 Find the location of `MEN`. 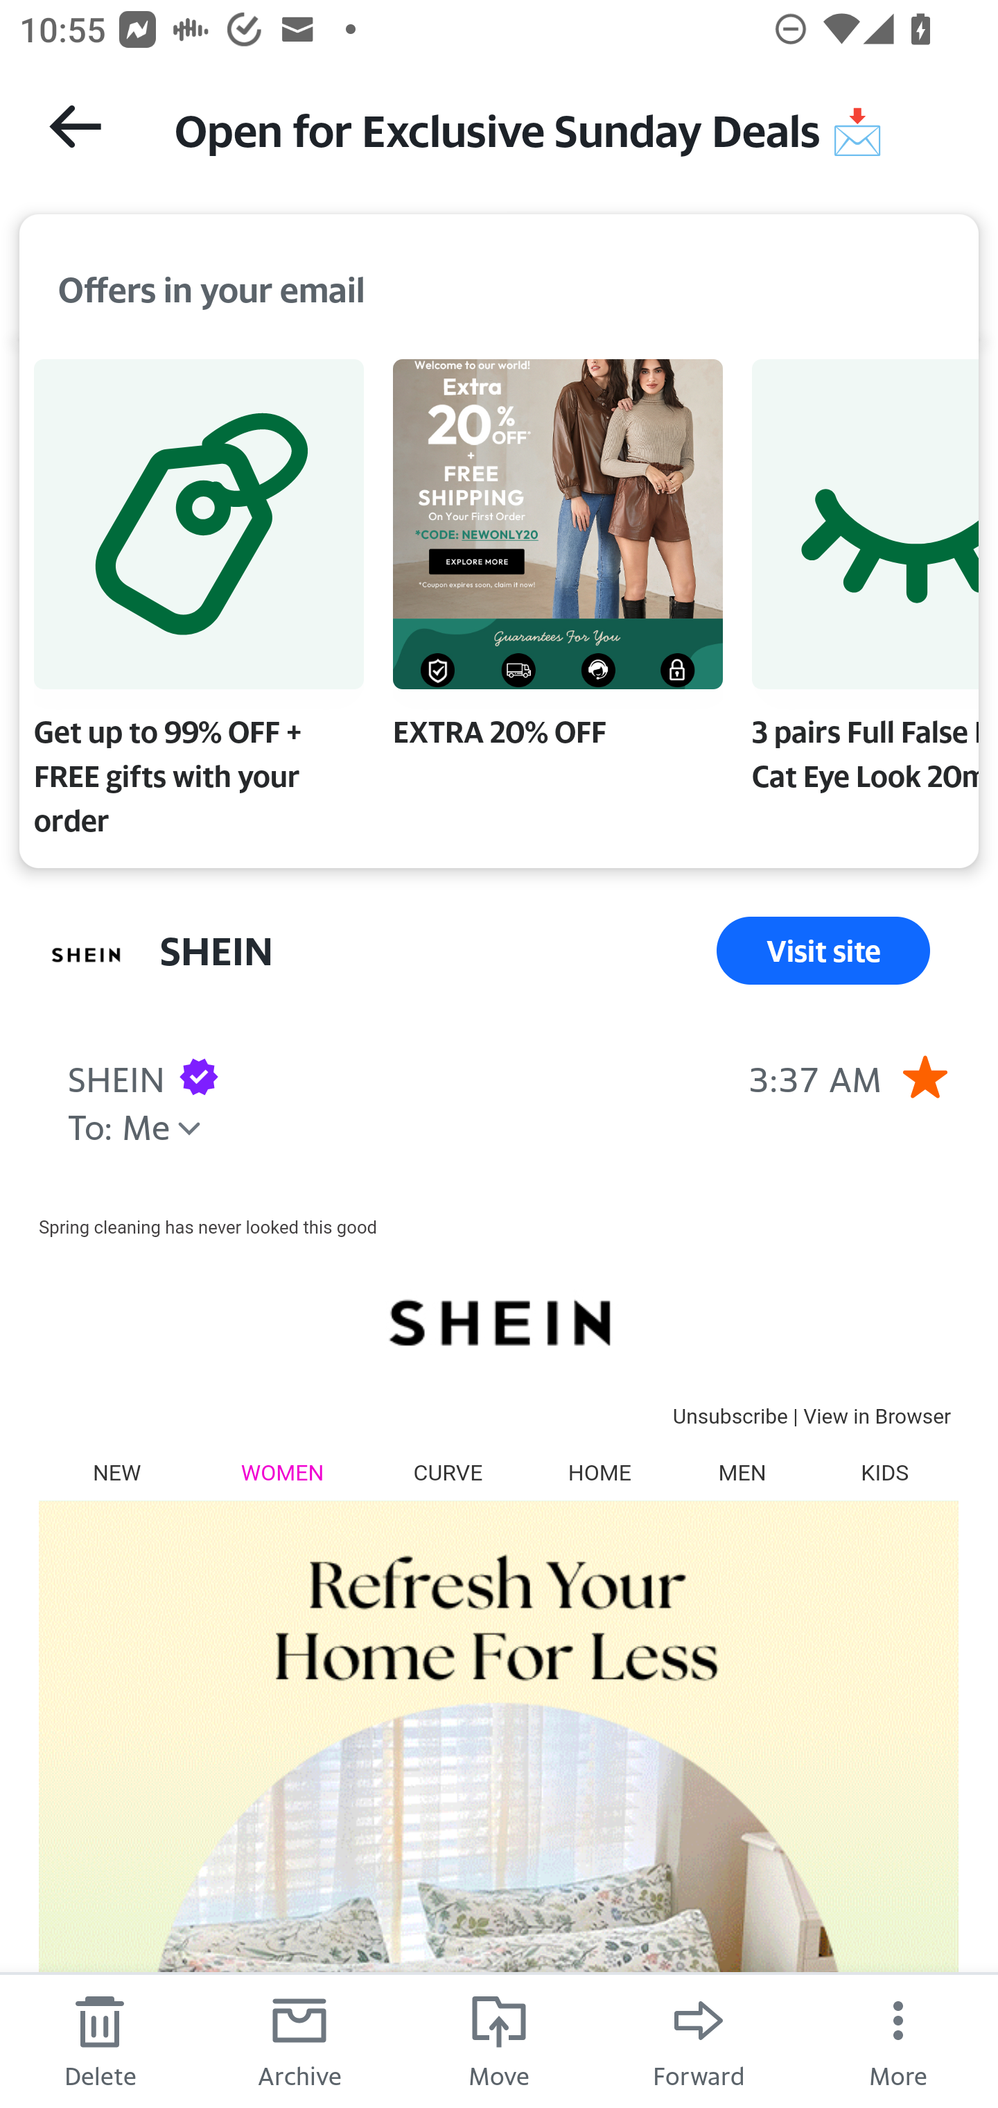

MEN is located at coordinates (742, 1472).